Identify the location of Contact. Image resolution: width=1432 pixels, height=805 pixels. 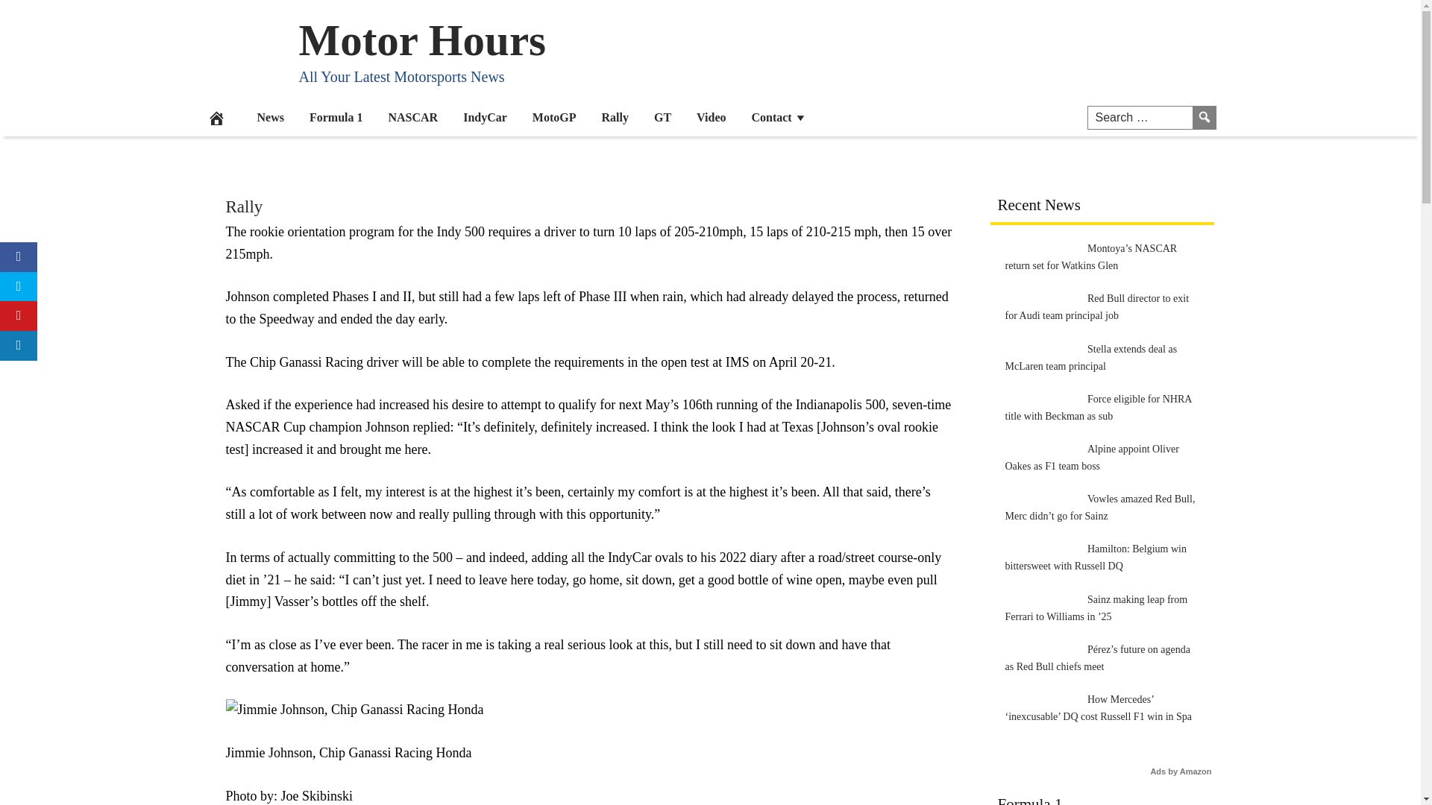
(779, 116).